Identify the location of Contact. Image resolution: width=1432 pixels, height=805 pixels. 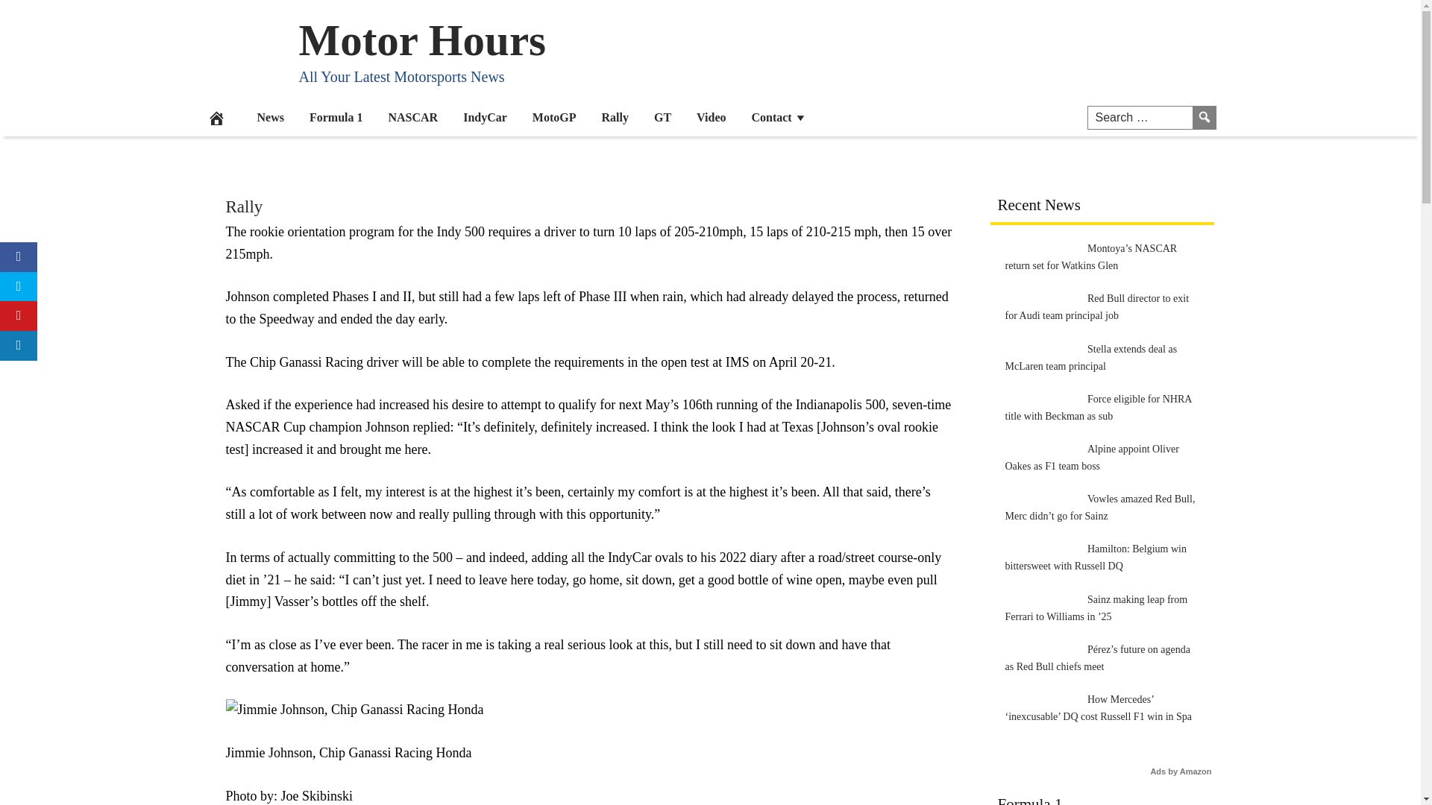
(779, 116).